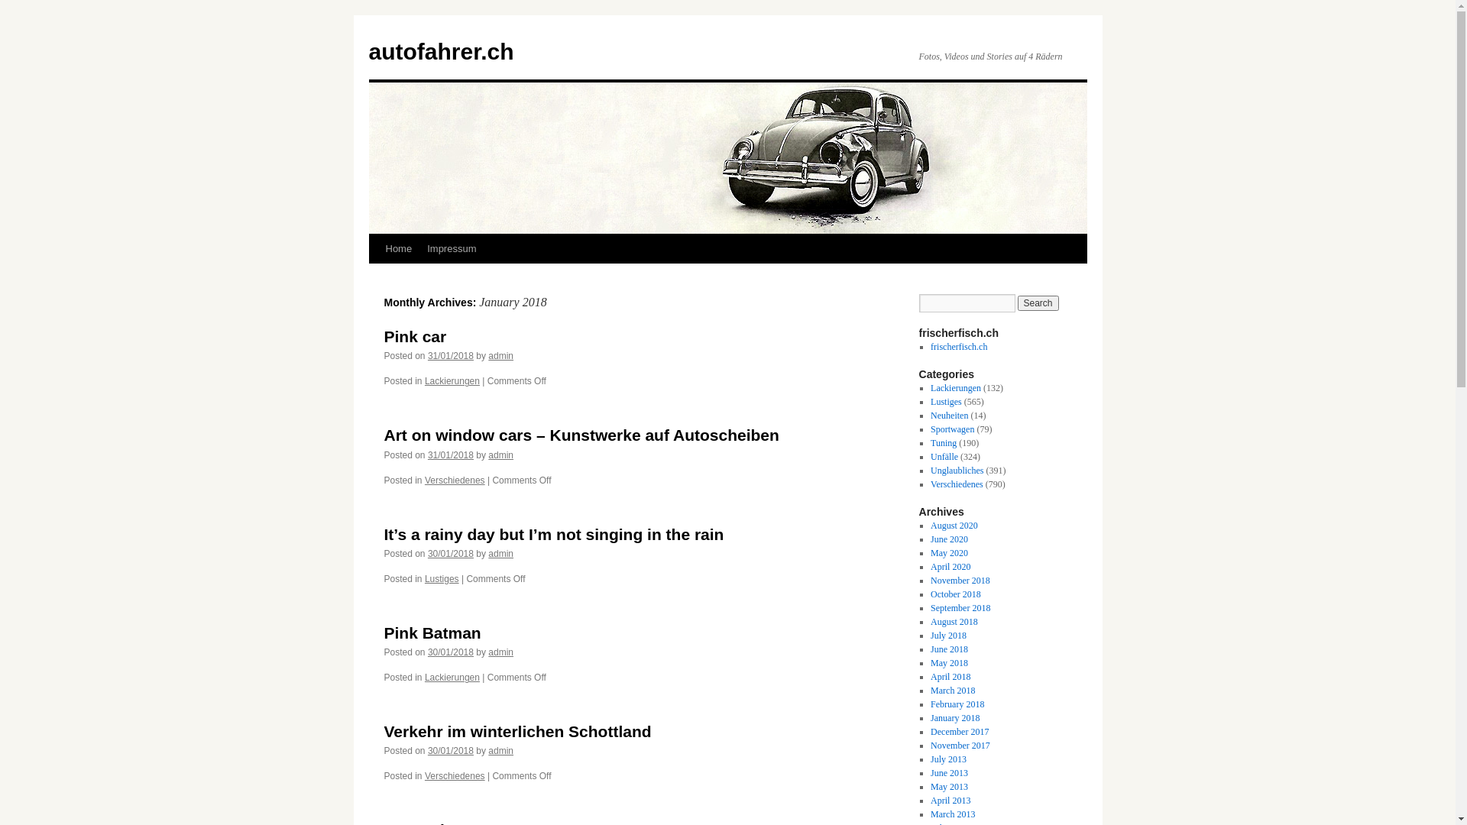 The height and width of the screenshot is (825, 1467). Describe the element at coordinates (957, 484) in the screenshot. I see `Verschiedenes` at that location.